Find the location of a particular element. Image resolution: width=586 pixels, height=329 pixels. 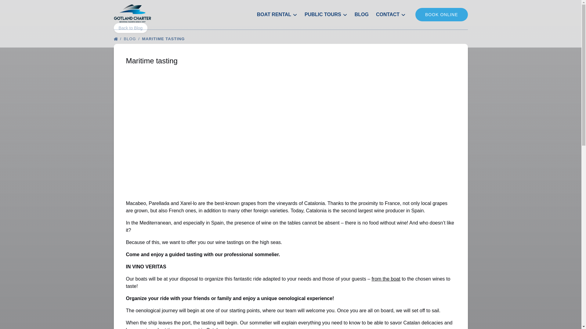

from the boat is located at coordinates (386, 279).